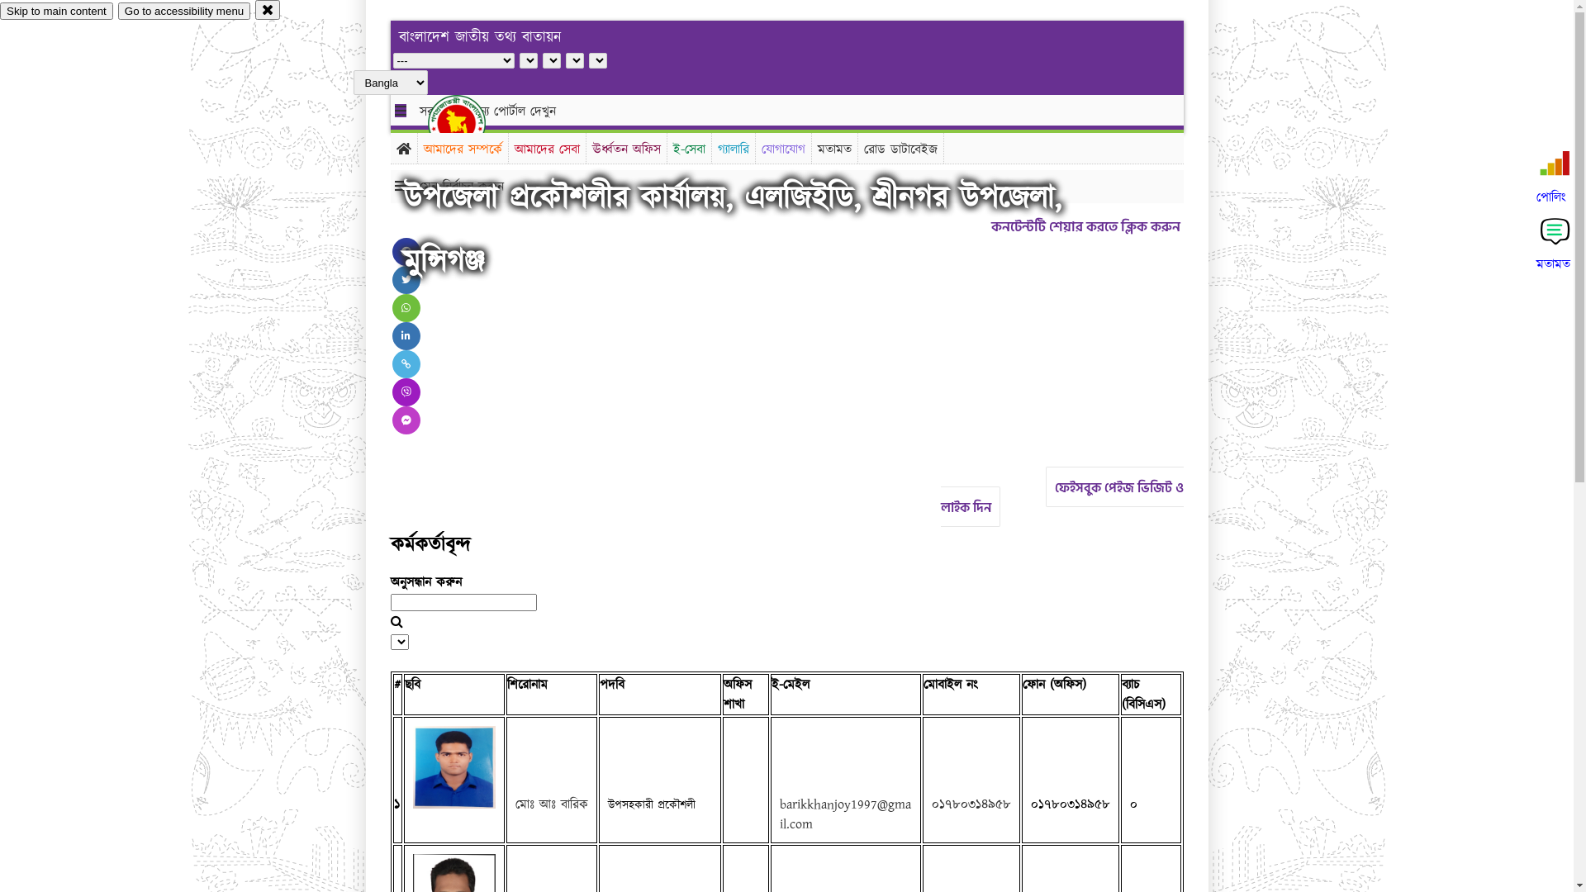  I want to click on 
                
            , so click(471, 123).